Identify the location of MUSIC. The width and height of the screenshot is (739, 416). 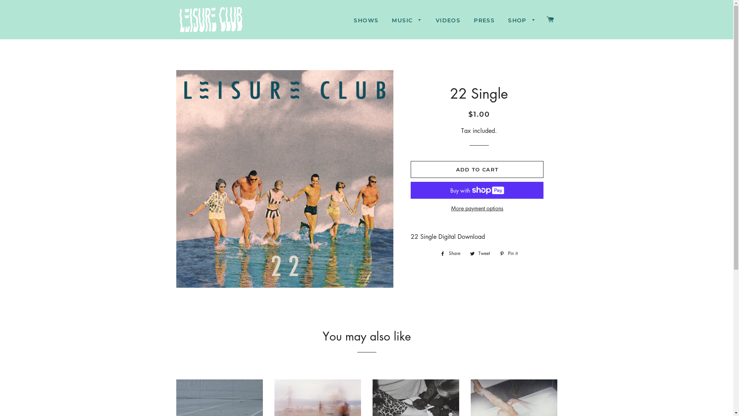
(406, 21).